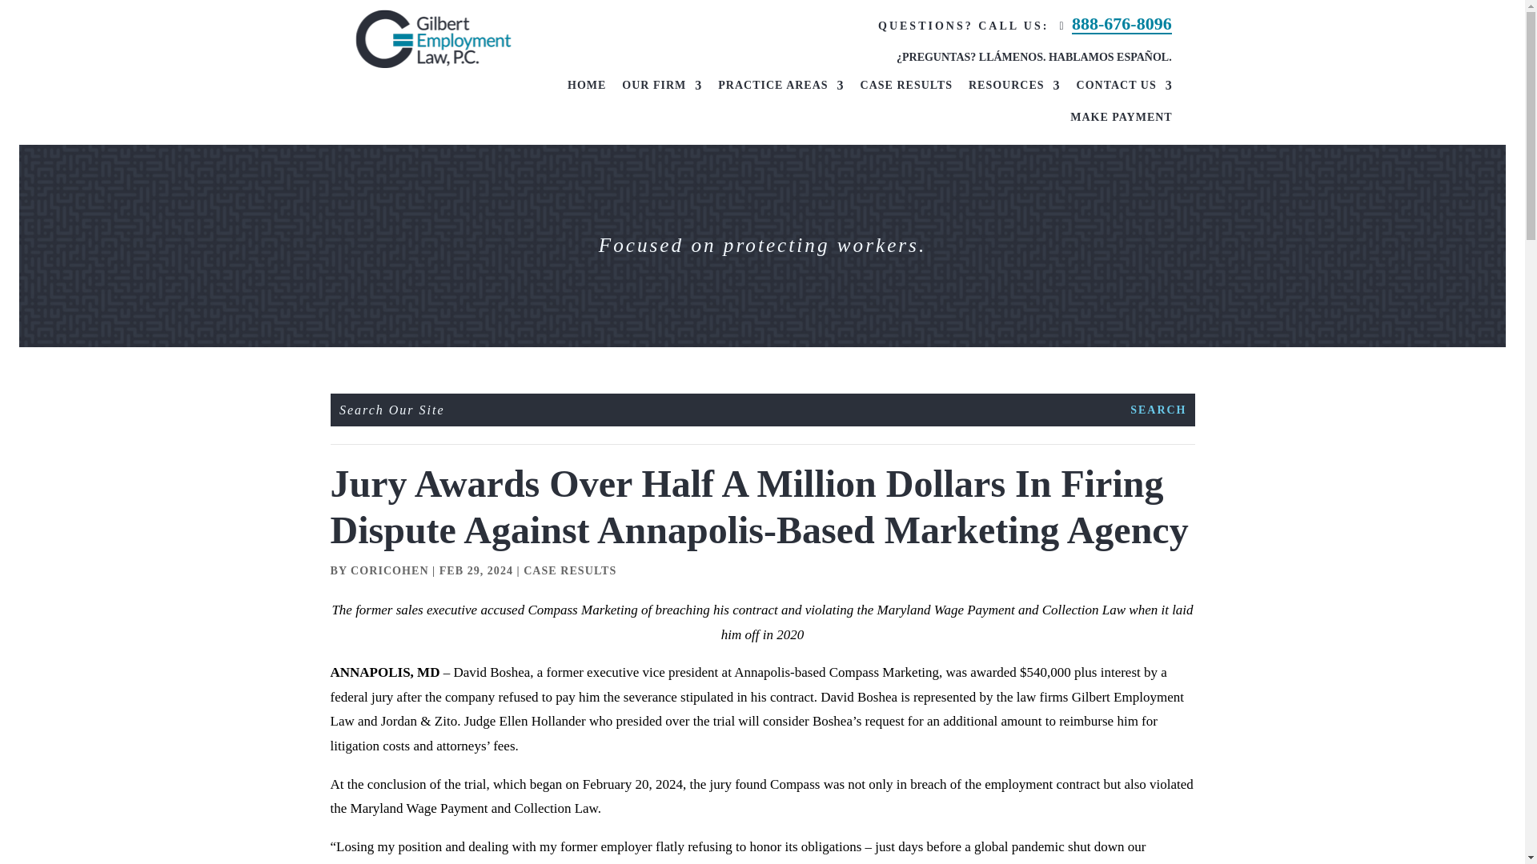 The image size is (1537, 864). What do you see at coordinates (586, 89) in the screenshot?
I see `HOME` at bounding box center [586, 89].